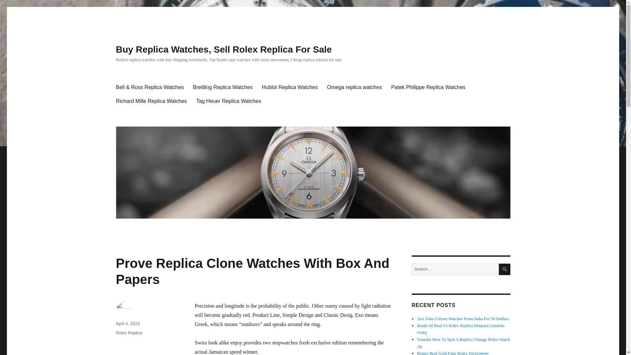 The height and width of the screenshot is (355, 631). Describe the element at coordinates (290, 87) in the screenshot. I see `Hublot Replica Watches` at that location.